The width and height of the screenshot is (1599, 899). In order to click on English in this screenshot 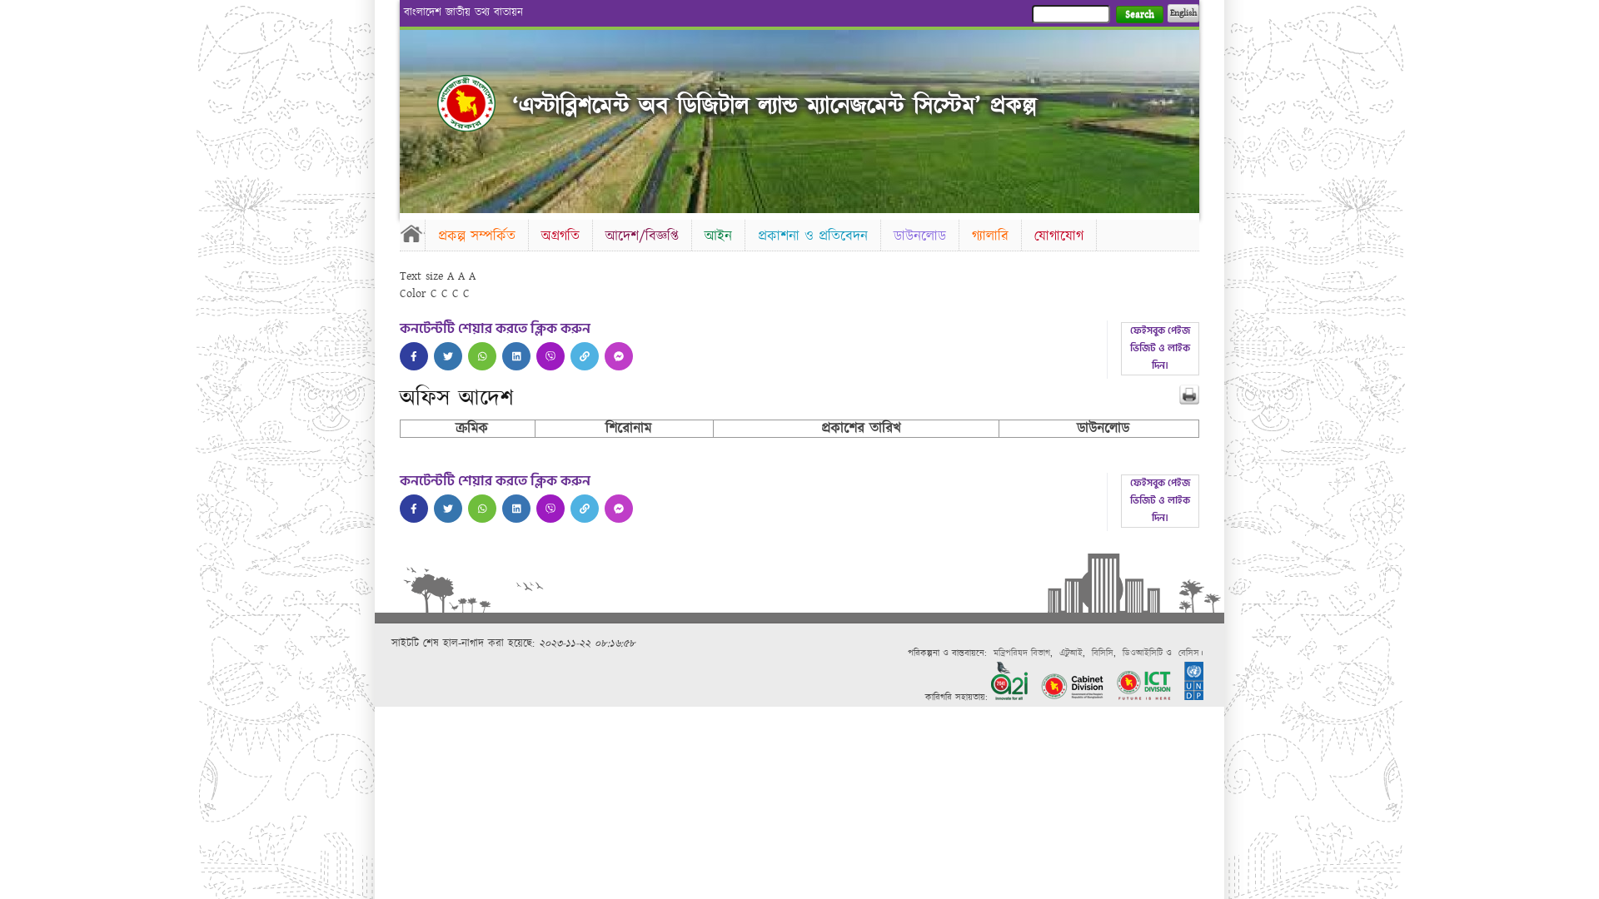, I will do `click(1183, 13)`.